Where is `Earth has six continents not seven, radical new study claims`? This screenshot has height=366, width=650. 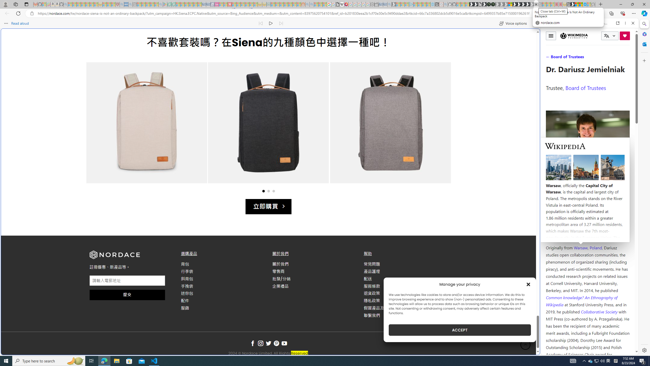 Earth has six continents not seven, radical new study claims is located at coordinates (581, 4).